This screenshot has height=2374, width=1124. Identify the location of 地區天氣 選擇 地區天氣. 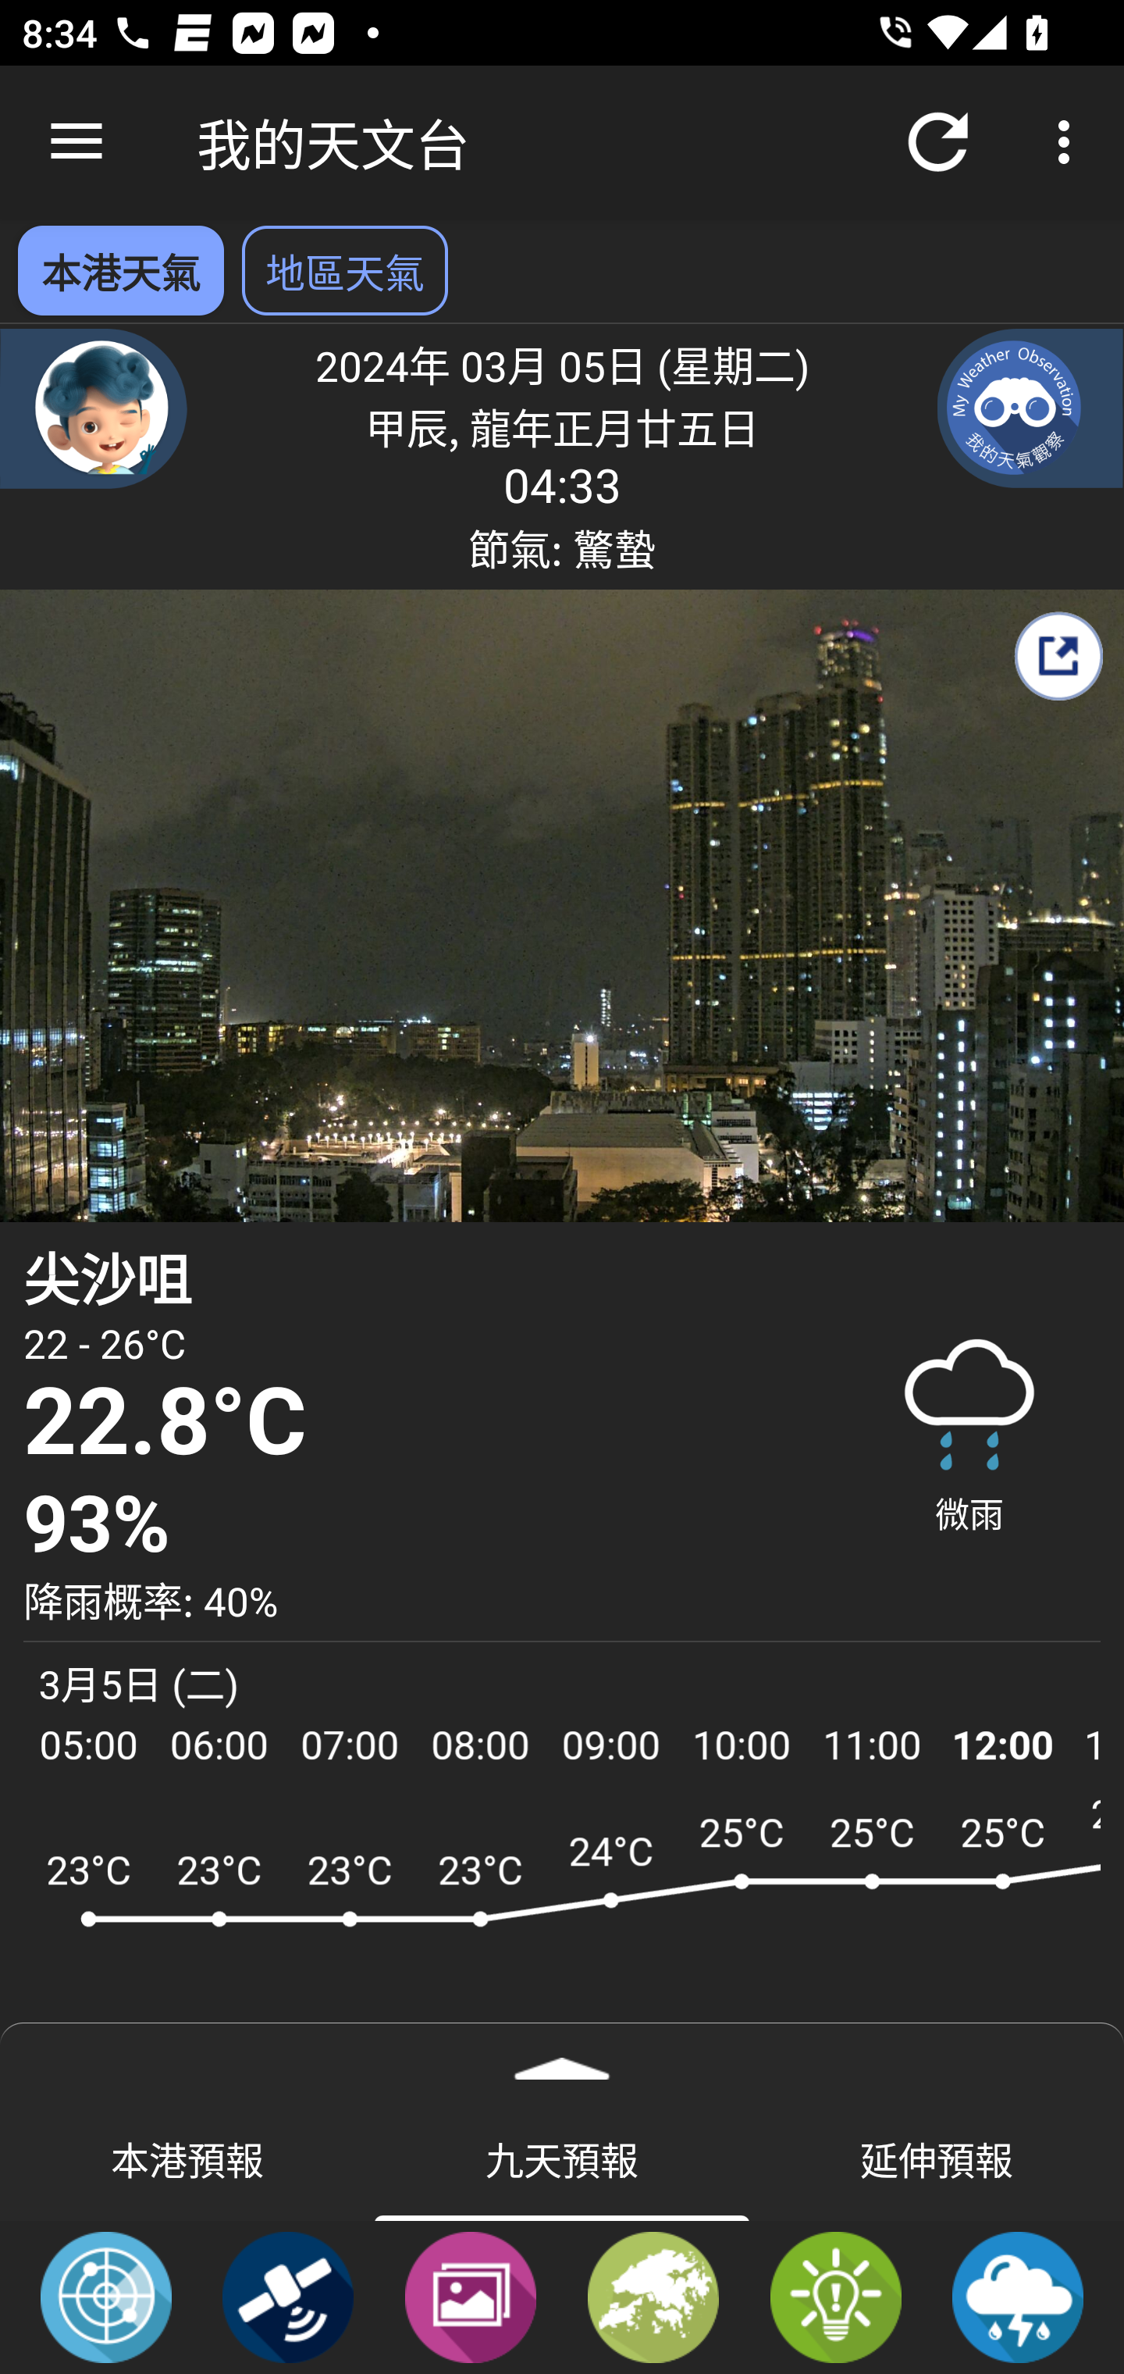
(345, 270).